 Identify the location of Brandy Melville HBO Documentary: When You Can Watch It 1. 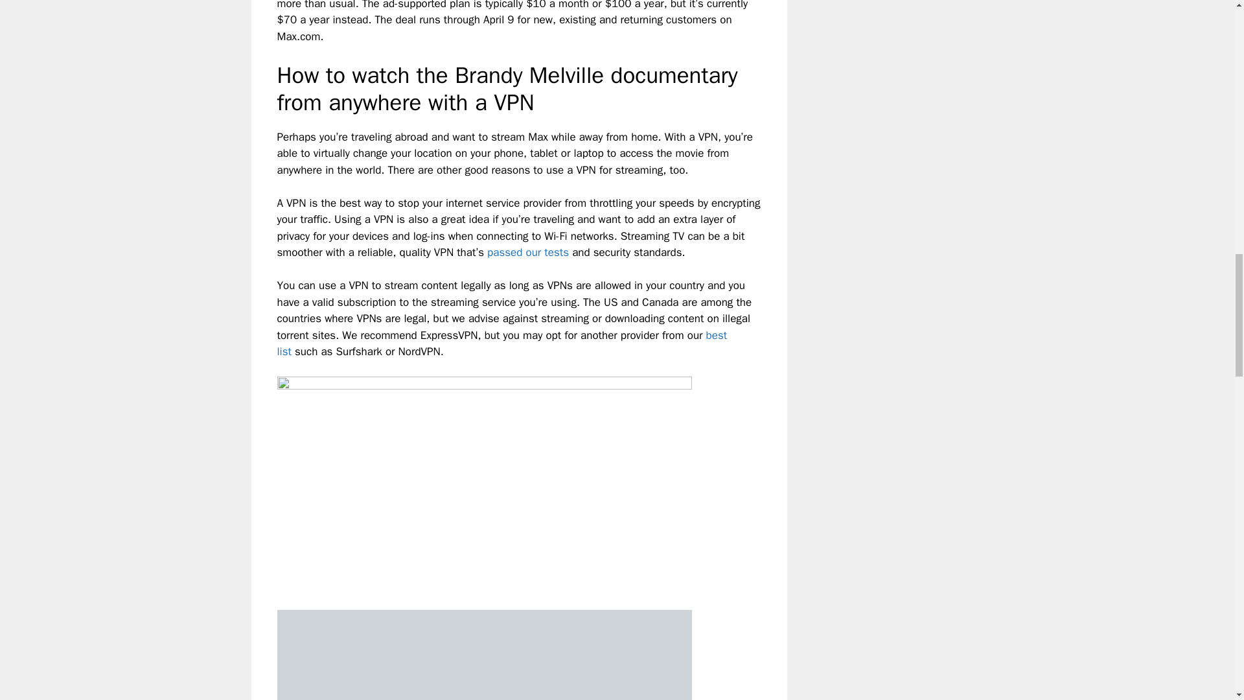
(485, 493).